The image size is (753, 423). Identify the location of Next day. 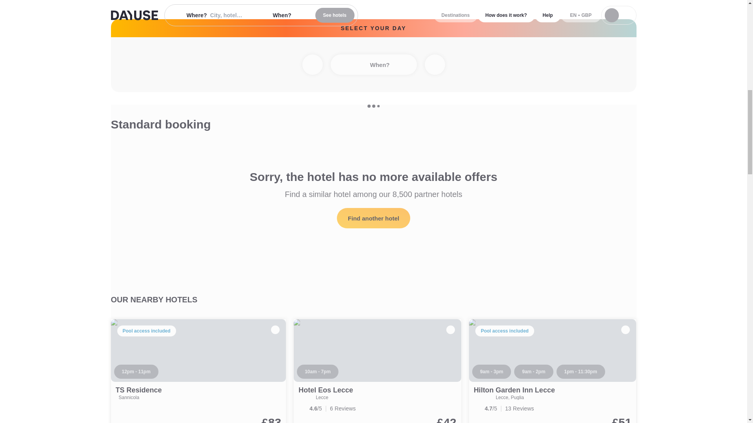
(435, 65).